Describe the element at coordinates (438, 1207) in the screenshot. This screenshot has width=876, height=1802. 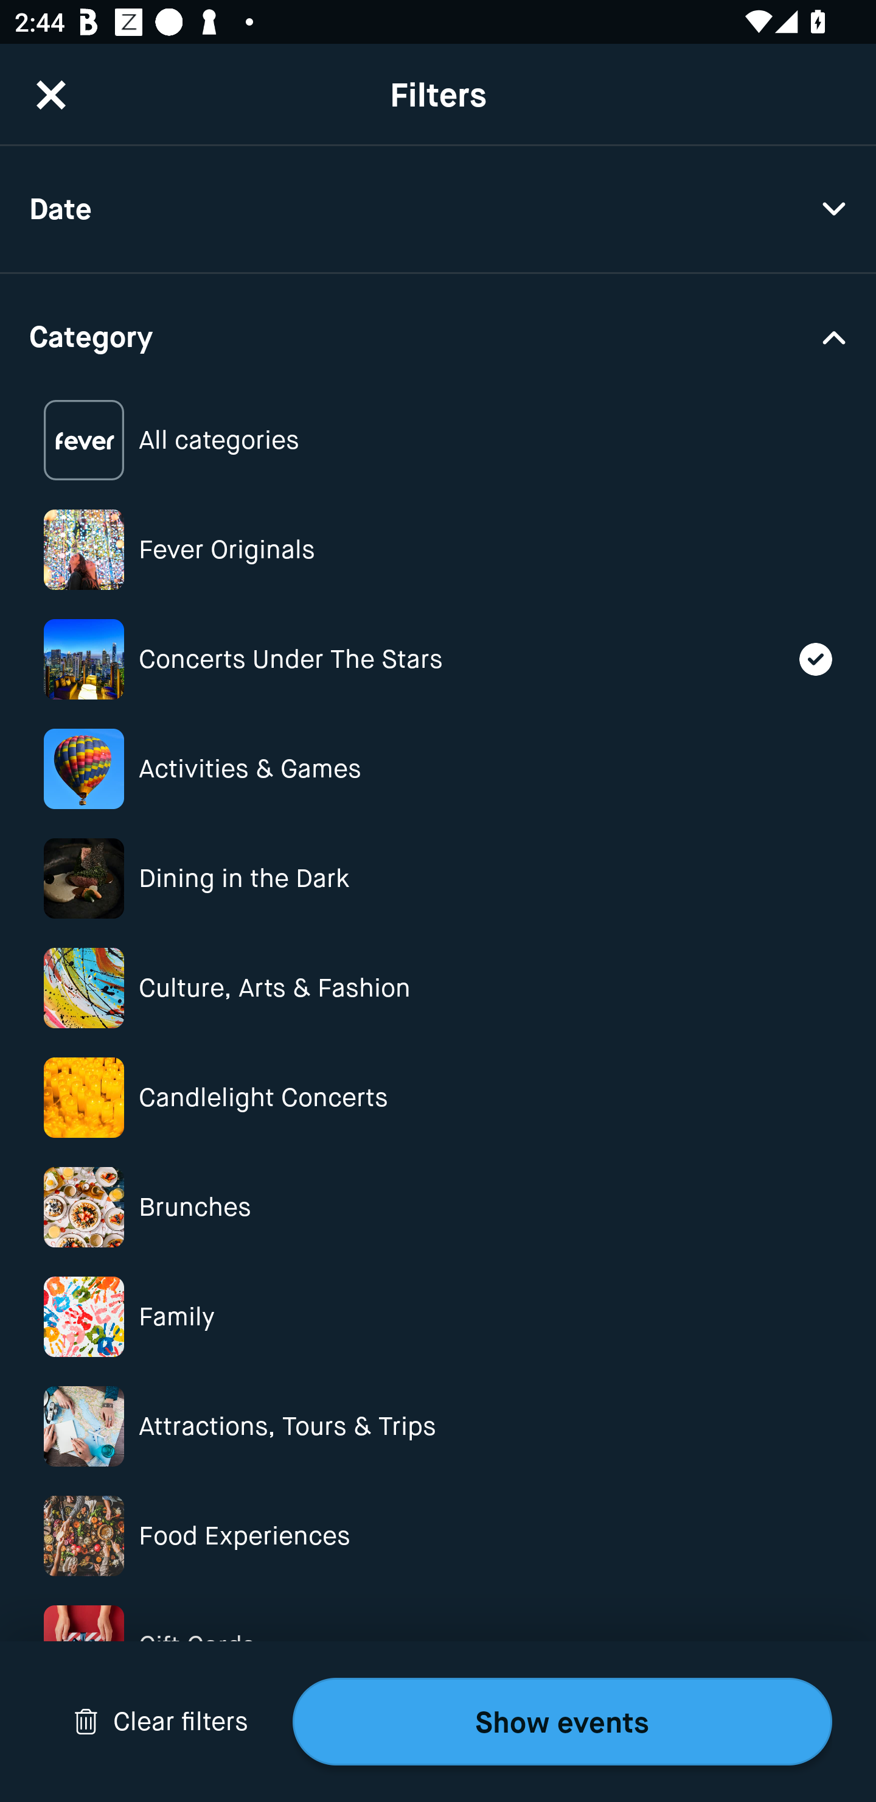
I see `Category Image Brunches` at that location.